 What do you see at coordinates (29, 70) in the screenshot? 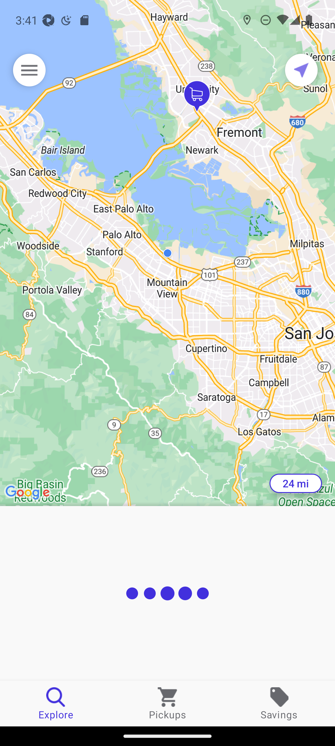
I see `Menu` at bounding box center [29, 70].